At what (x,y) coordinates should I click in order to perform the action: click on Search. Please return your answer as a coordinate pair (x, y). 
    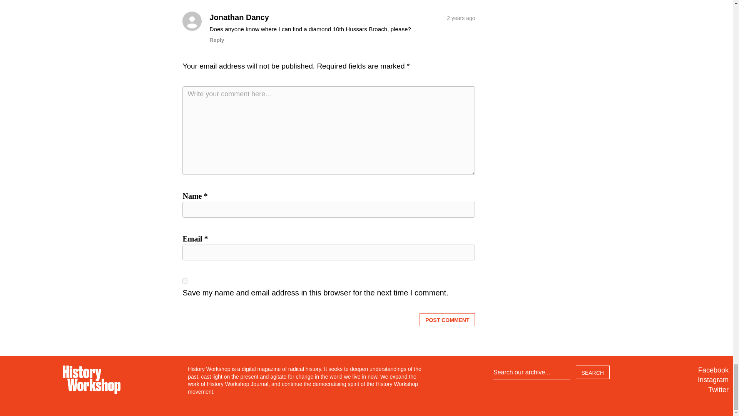
    Looking at the image, I should click on (593, 372).